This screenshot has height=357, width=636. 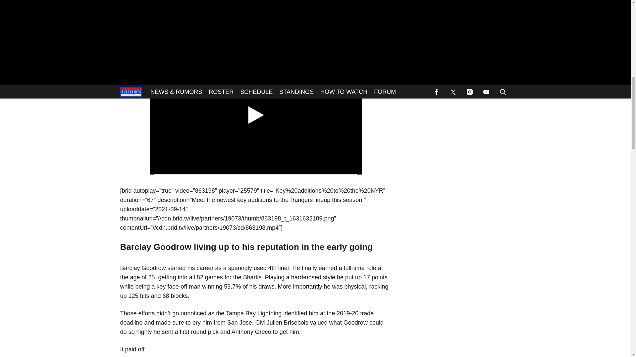 I want to click on Play Video, so click(x=255, y=114).